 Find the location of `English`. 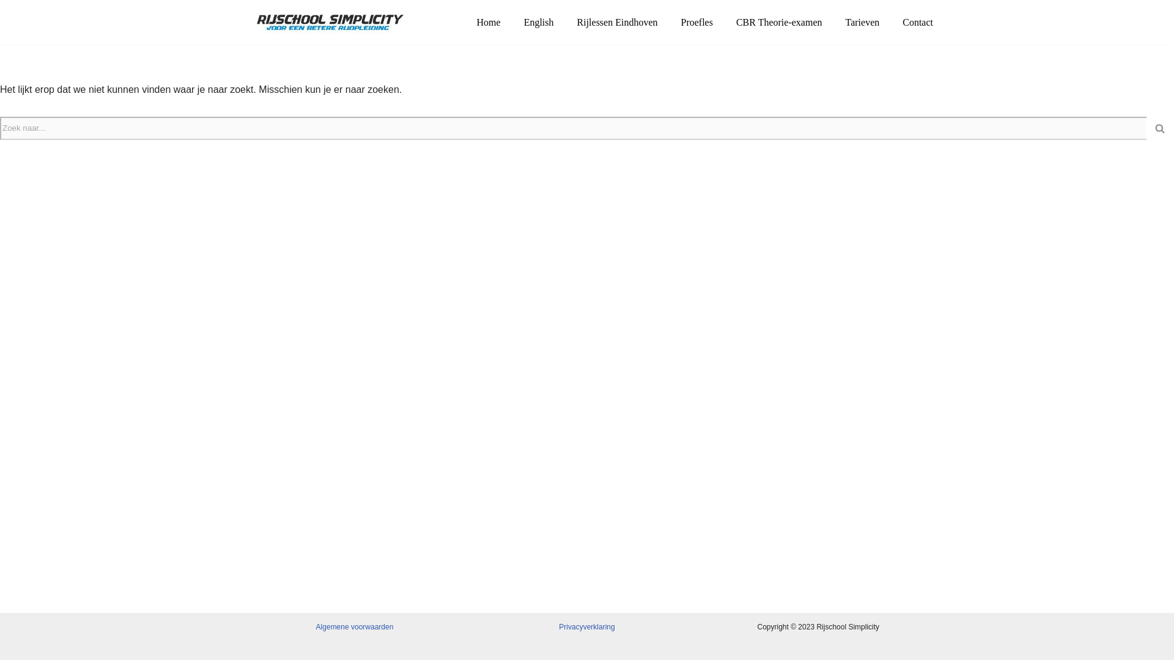

English is located at coordinates (539, 22).